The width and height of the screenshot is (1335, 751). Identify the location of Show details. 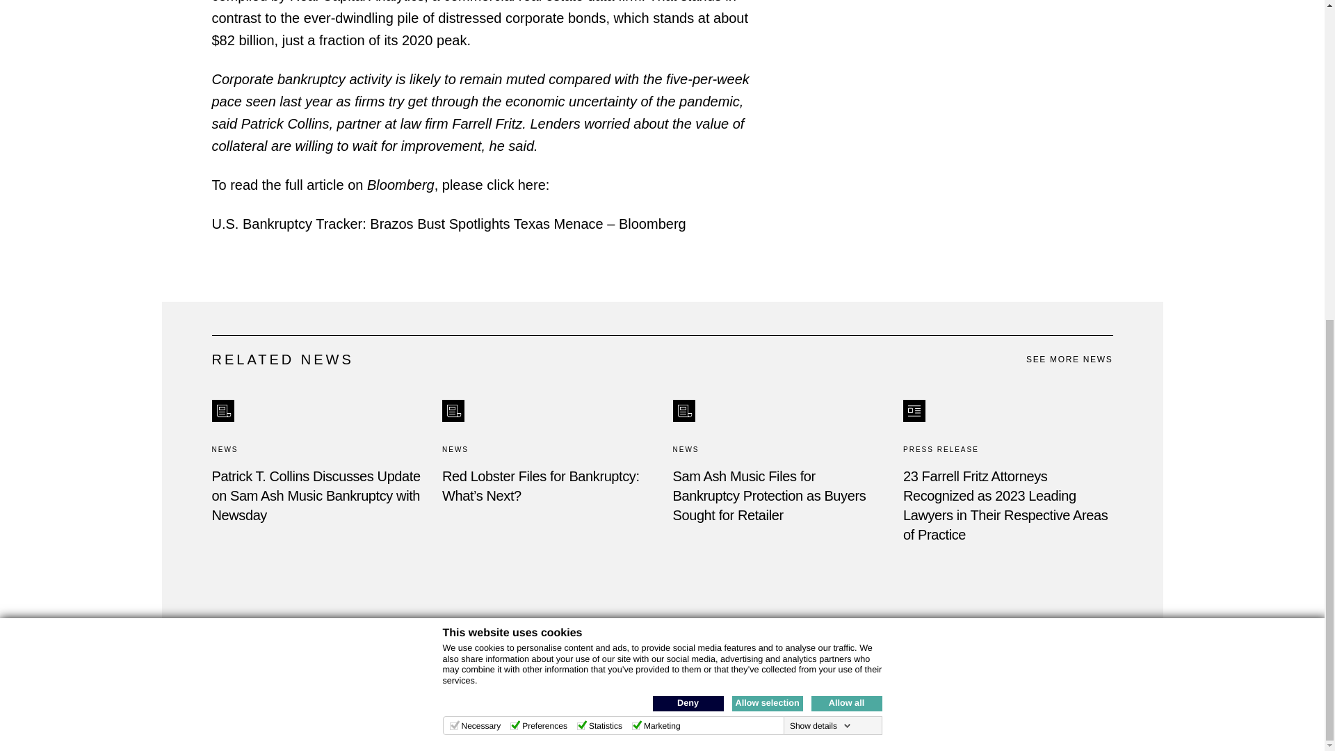
(820, 172).